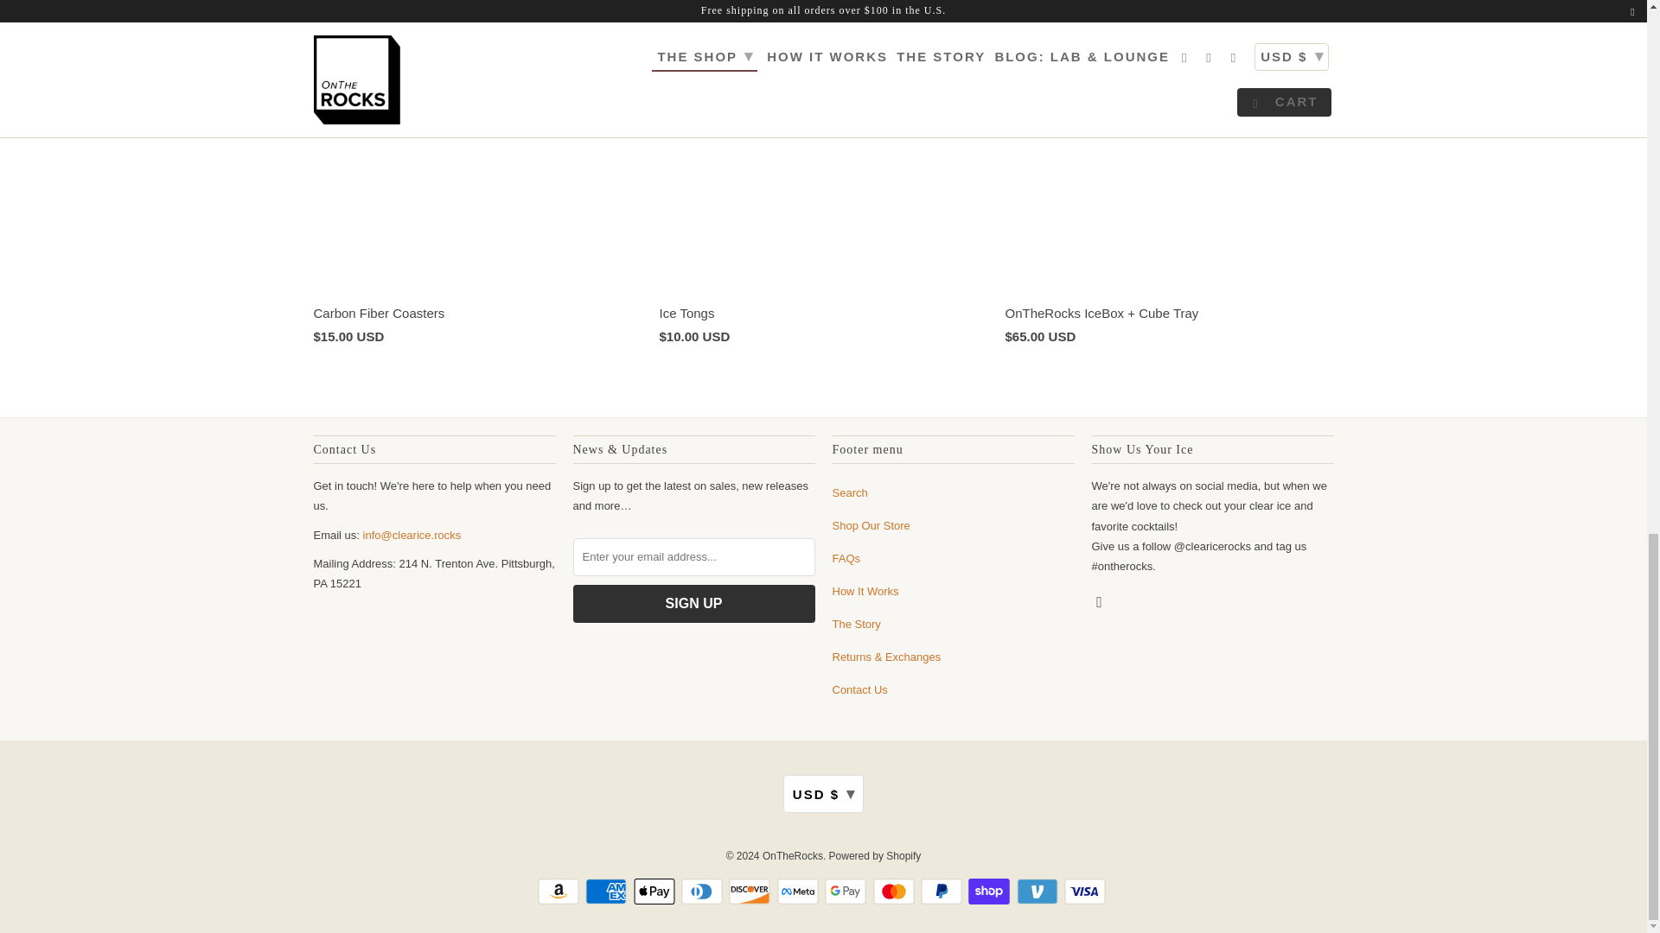 Image resolution: width=1660 pixels, height=933 pixels. Describe the element at coordinates (895, 892) in the screenshot. I see `Mastercard` at that location.